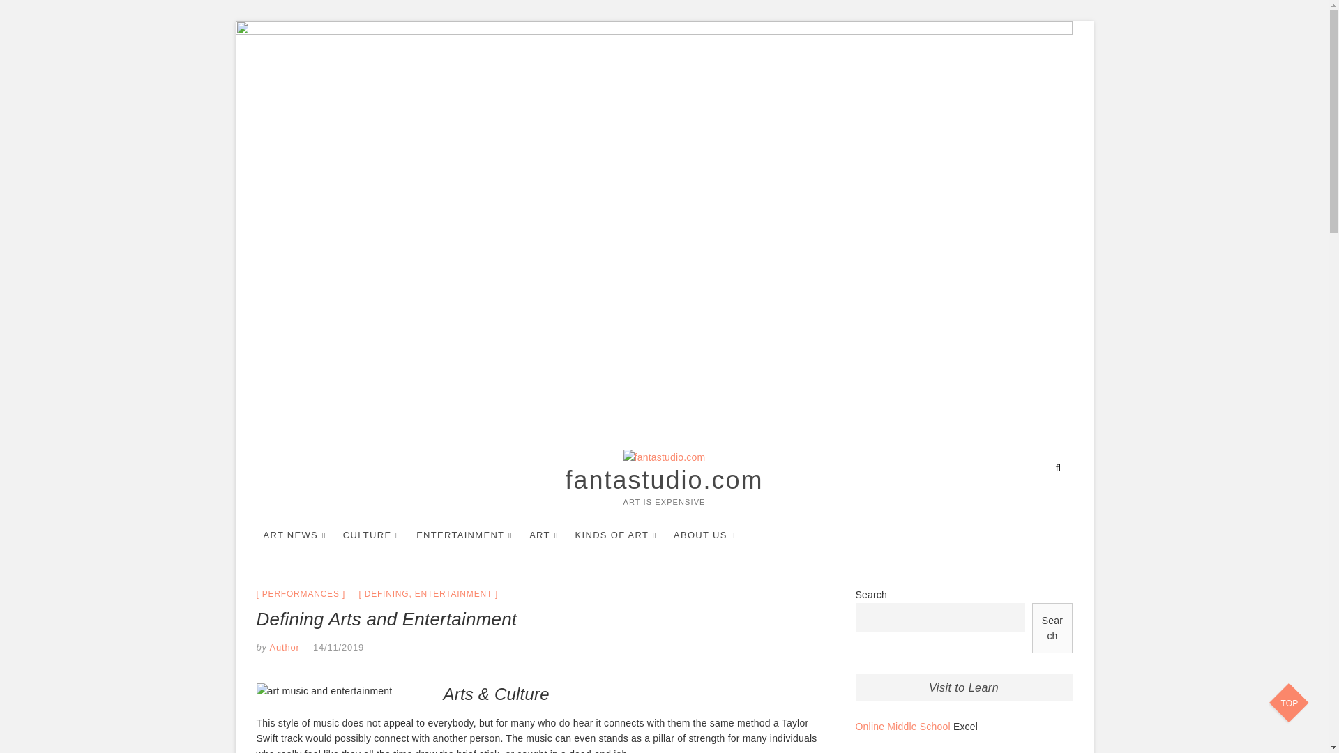 The image size is (1339, 753). What do you see at coordinates (295, 535) in the screenshot?
I see `ART NEWS` at bounding box center [295, 535].